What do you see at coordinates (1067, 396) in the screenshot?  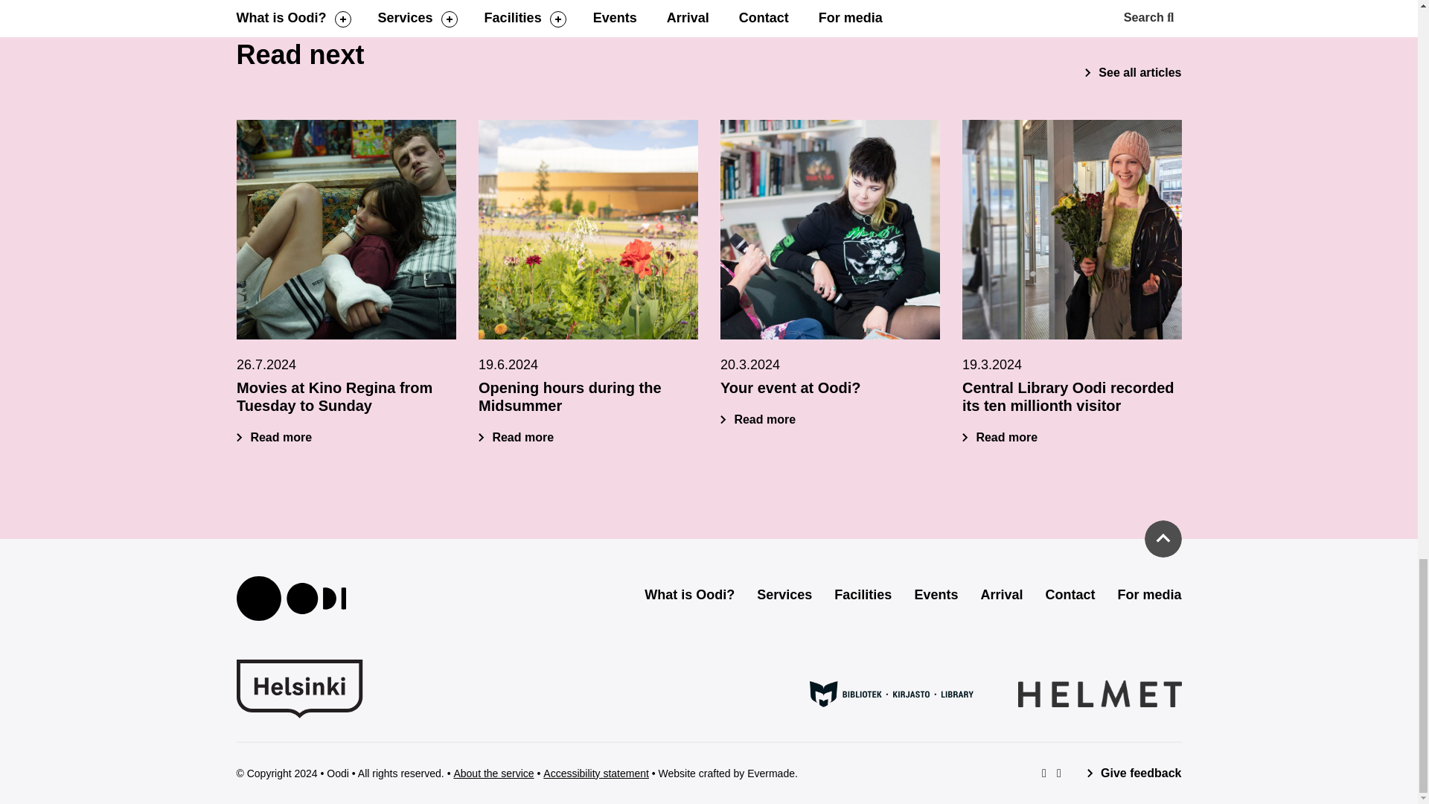 I see `Central Library Oodi recorded its ten millionth visitor` at bounding box center [1067, 396].